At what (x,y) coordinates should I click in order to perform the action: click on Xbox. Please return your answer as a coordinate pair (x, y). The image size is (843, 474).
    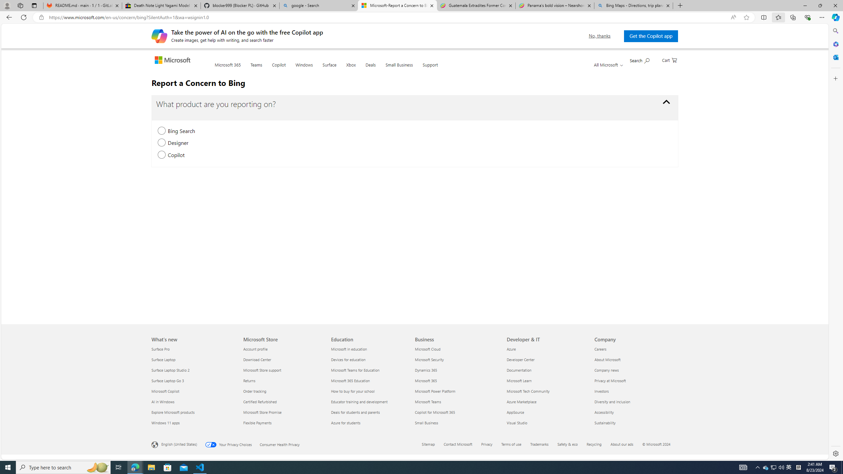
    Looking at the image, I should click on (351, 69).